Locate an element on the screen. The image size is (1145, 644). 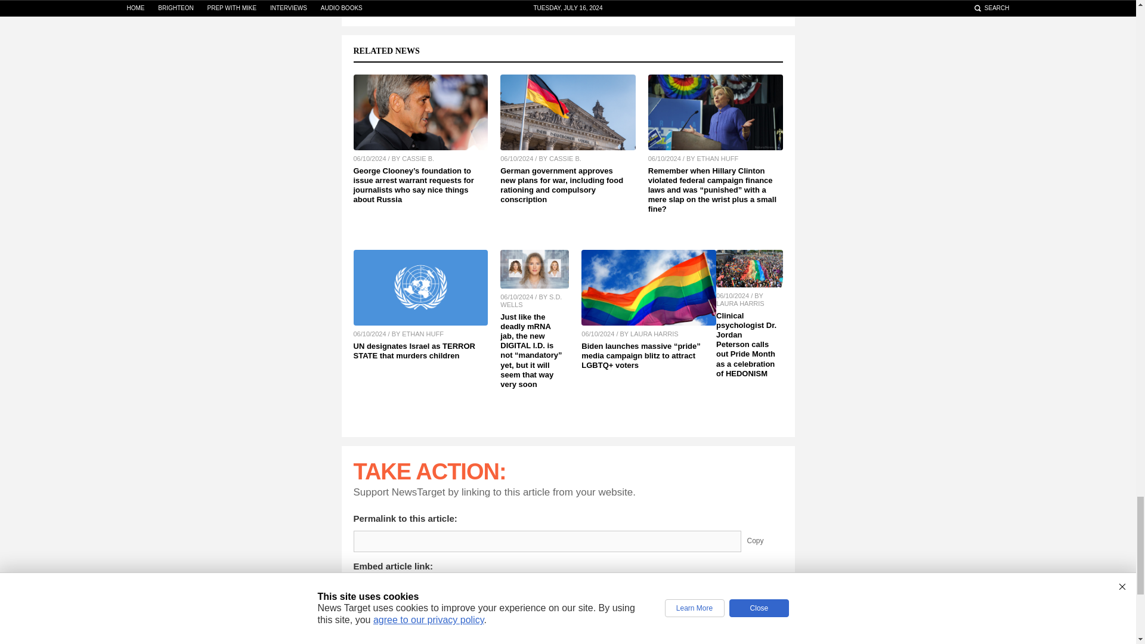
Copy Embed Link is located at coordinates (764, 588).